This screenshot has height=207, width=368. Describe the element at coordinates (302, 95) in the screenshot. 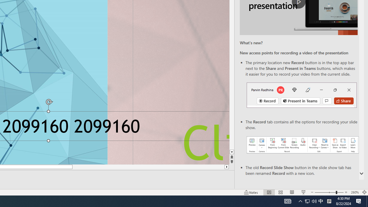

I see `Record button in top bar` at that location.